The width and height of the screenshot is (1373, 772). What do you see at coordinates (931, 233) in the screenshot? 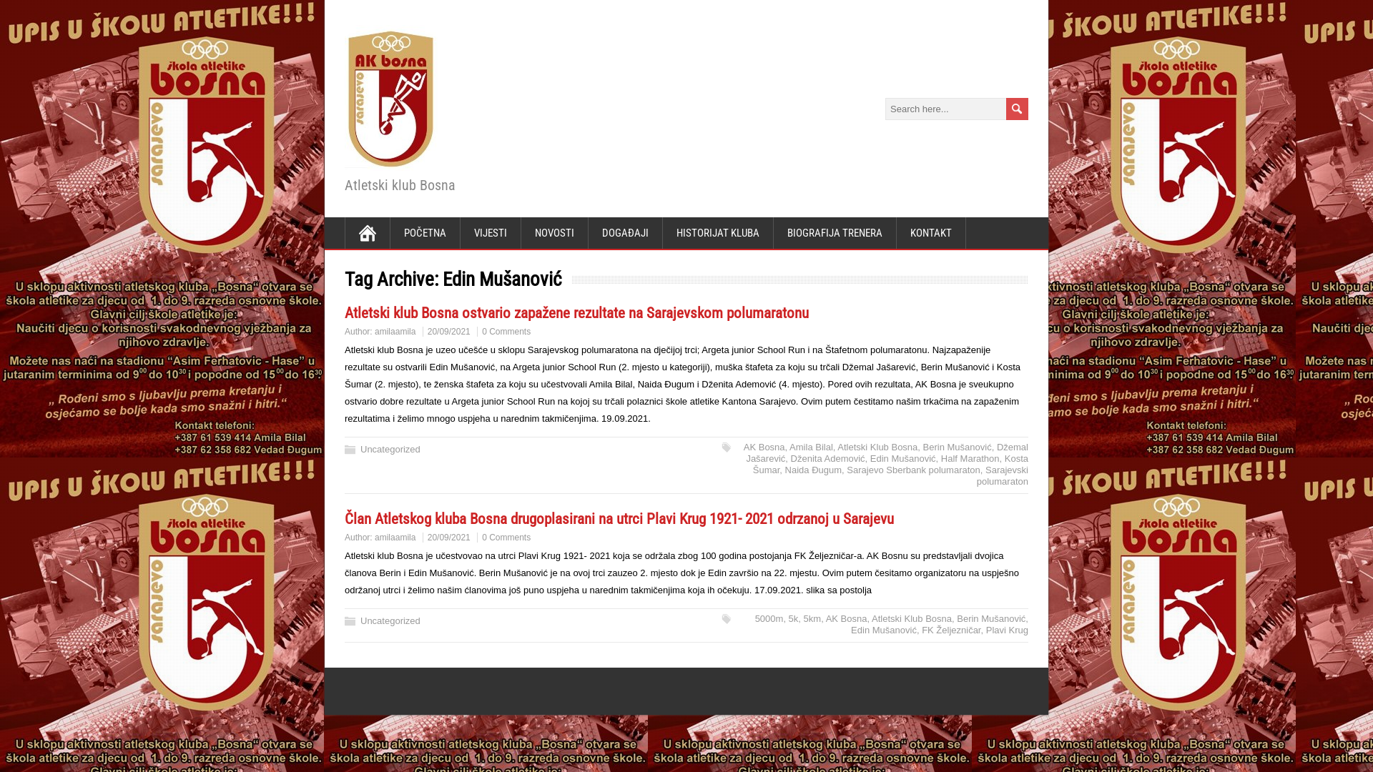
I see `KONTAKT` at bounding box center [931, 233].